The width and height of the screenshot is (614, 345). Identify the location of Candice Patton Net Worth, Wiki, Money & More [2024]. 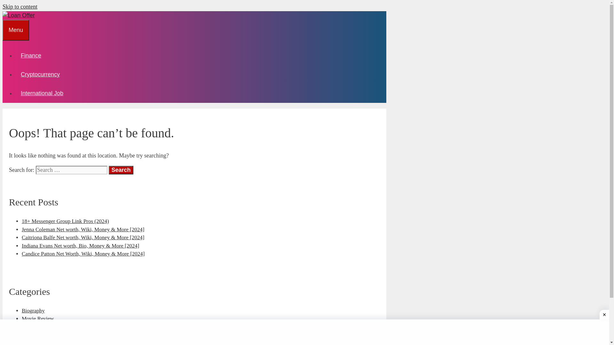
(83, 254).